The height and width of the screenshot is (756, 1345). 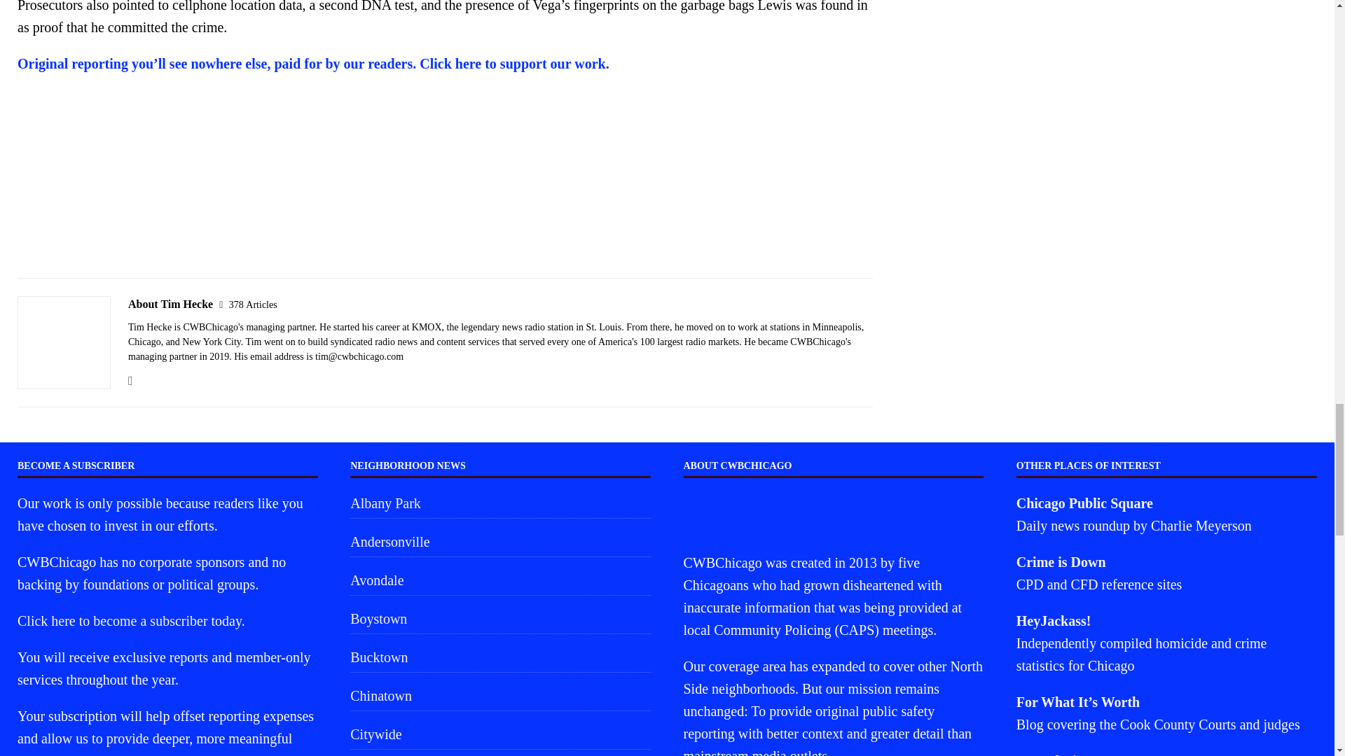 What do you see at coordinates (252, 304) in the screenshot?
I see `More articles written by Tim Hecke'` at bounding box center [252, 304].